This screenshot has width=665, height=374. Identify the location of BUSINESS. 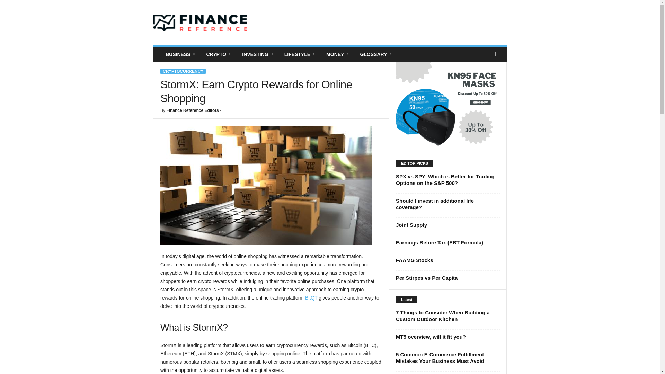
(181, 54).